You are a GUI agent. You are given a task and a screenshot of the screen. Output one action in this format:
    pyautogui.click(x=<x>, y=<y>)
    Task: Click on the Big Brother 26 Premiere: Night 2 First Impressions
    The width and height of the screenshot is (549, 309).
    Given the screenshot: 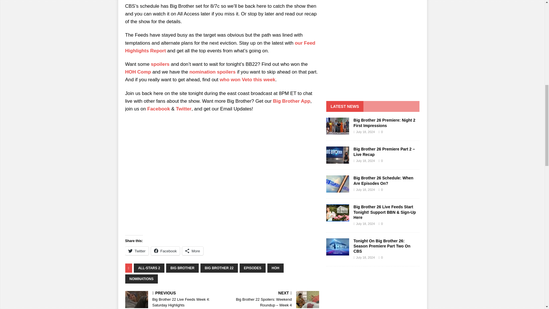 What is the action you would take?
    pyautogui.click(x=337, y=126)
    